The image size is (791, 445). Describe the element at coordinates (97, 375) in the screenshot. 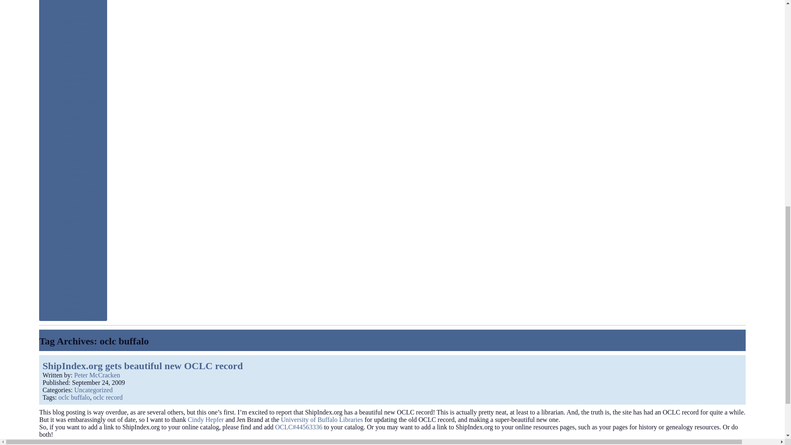

I see `View all posts by Peter McCracken` at that location.